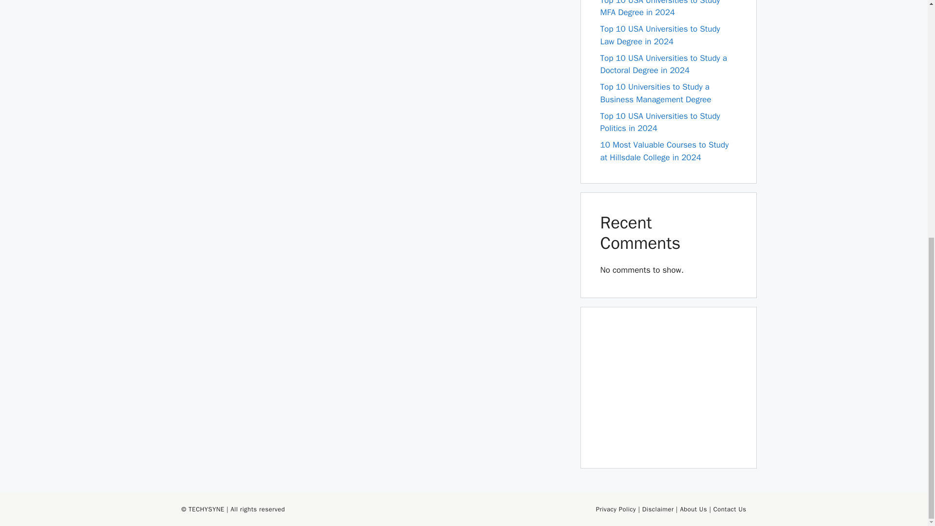  I want to click on Top 10 USA Universities to Study a Doctoral Degree in 2024, so click(663, 64).